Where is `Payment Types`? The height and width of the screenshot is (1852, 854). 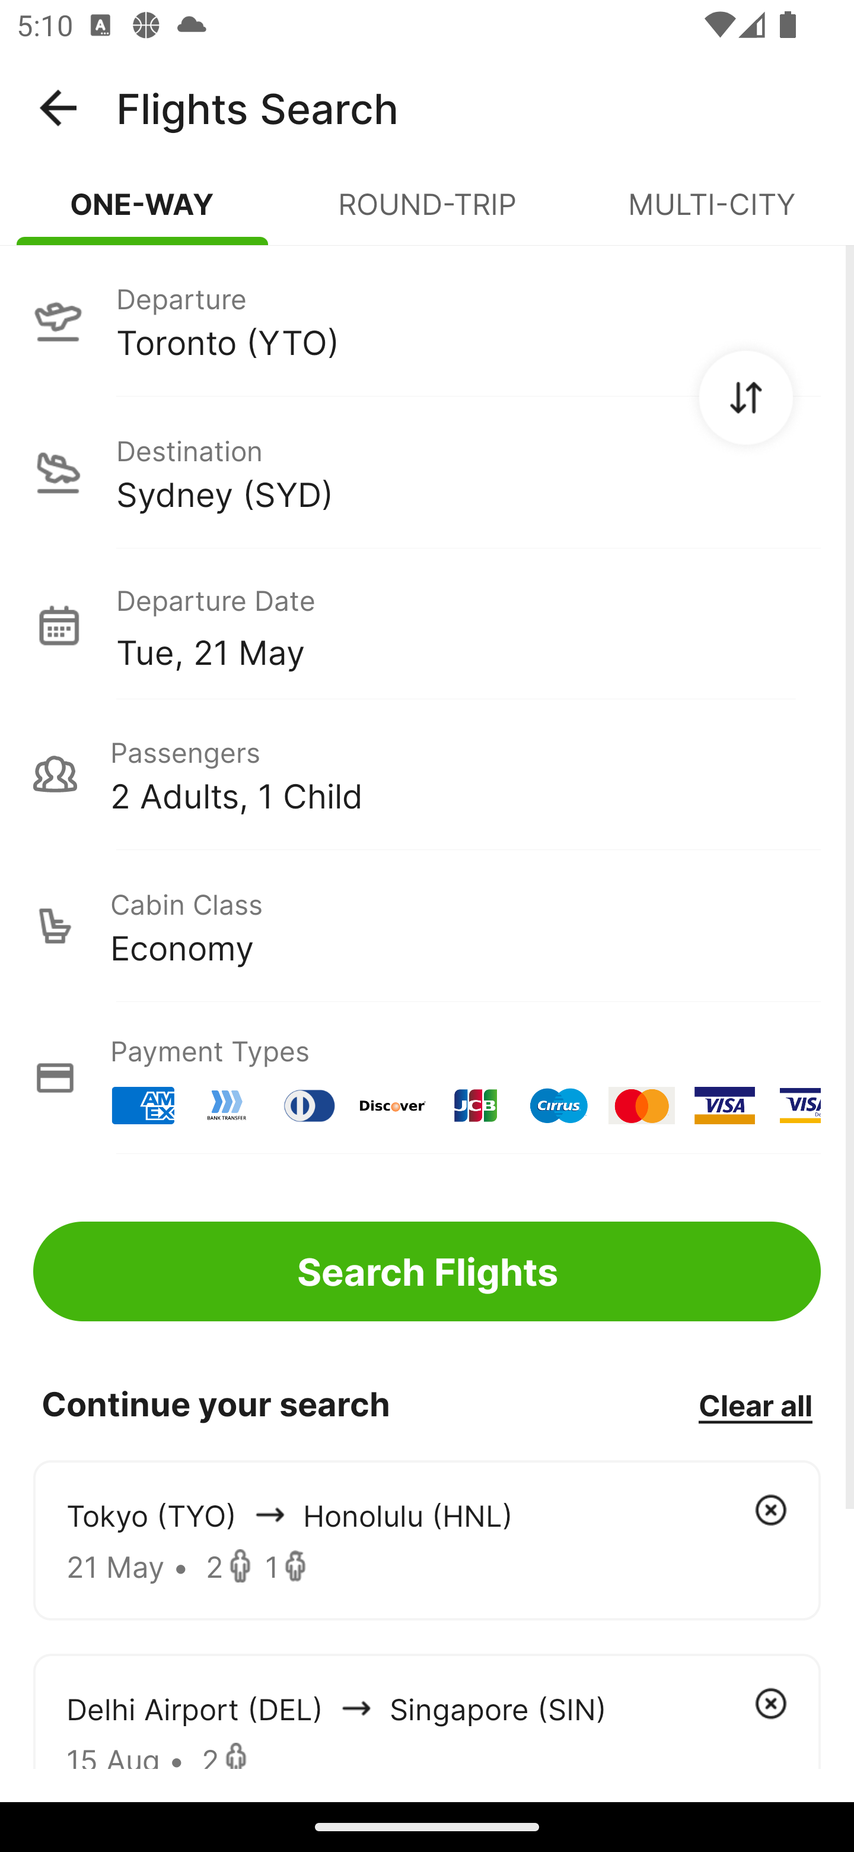 Payment Types is located at coordinates (427, 1078).